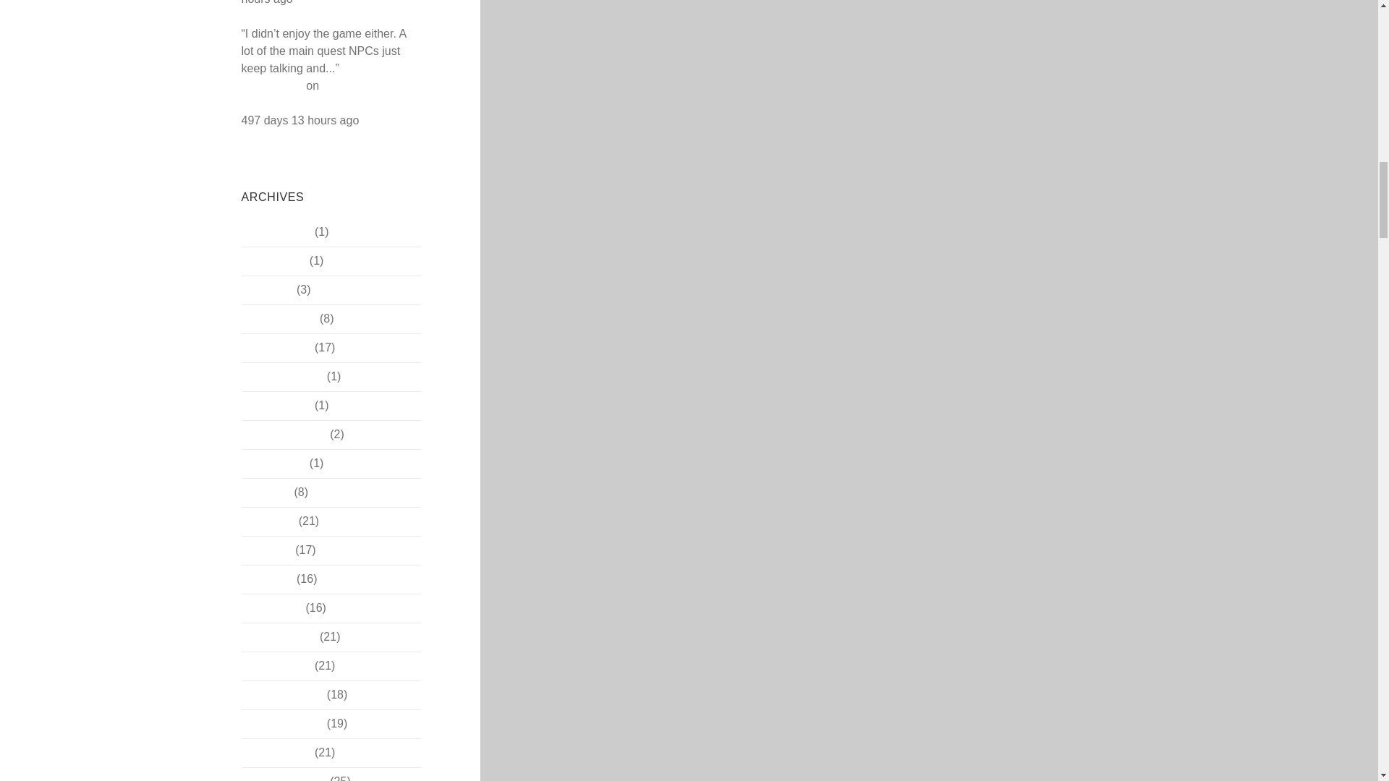  I want to click on September 2014, so click(284, 434).